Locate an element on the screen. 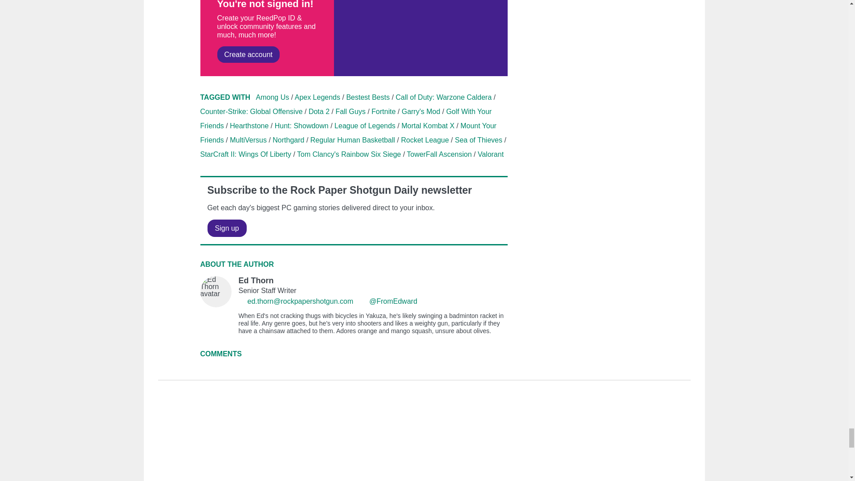 This screenshot has width=855, height=481. Follow Ed Thorn on email is located at coordinates (242, 301).